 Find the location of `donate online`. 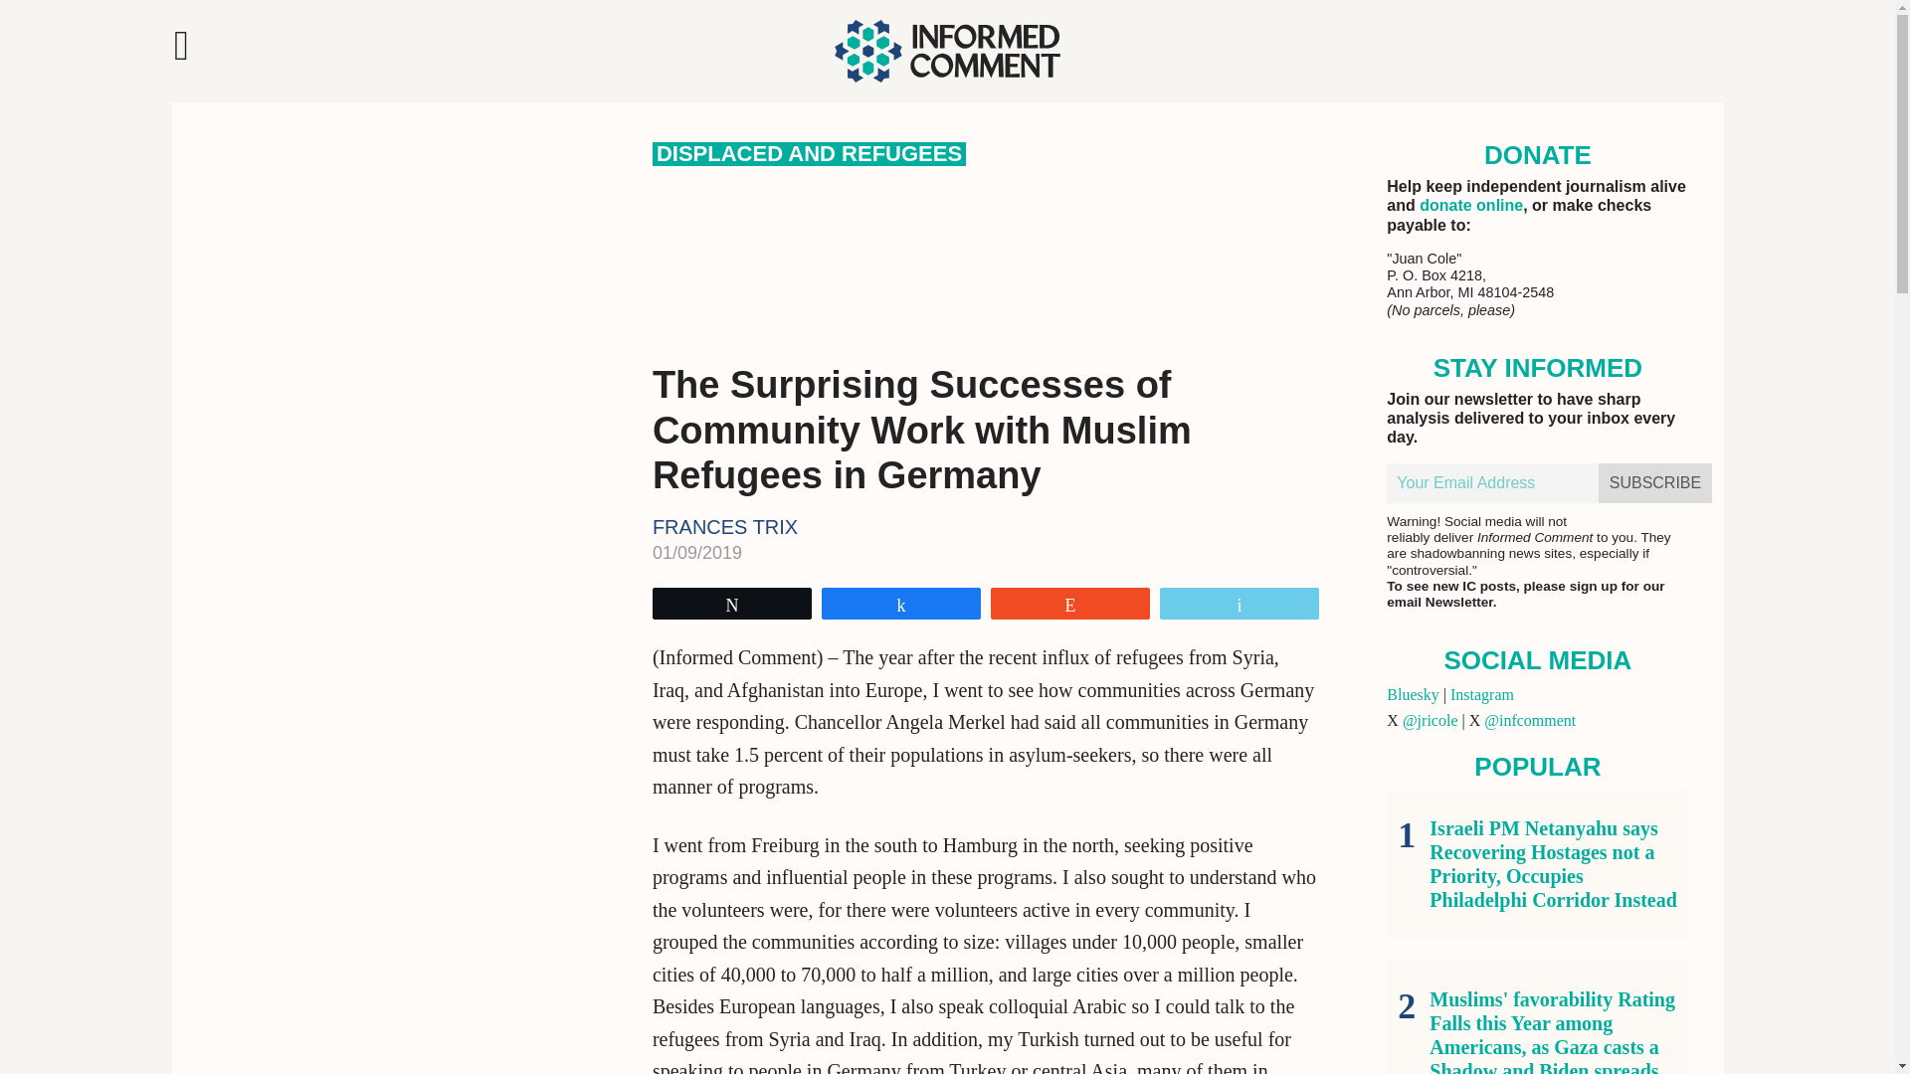

donate online is located at coordinates (1470, 205).